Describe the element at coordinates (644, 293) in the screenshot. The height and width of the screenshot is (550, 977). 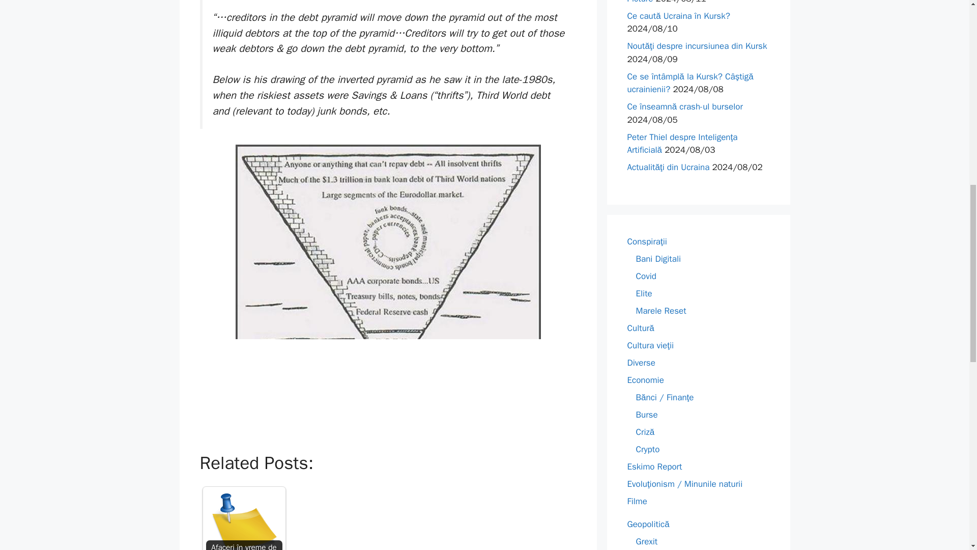
I see `Elite` at that location.